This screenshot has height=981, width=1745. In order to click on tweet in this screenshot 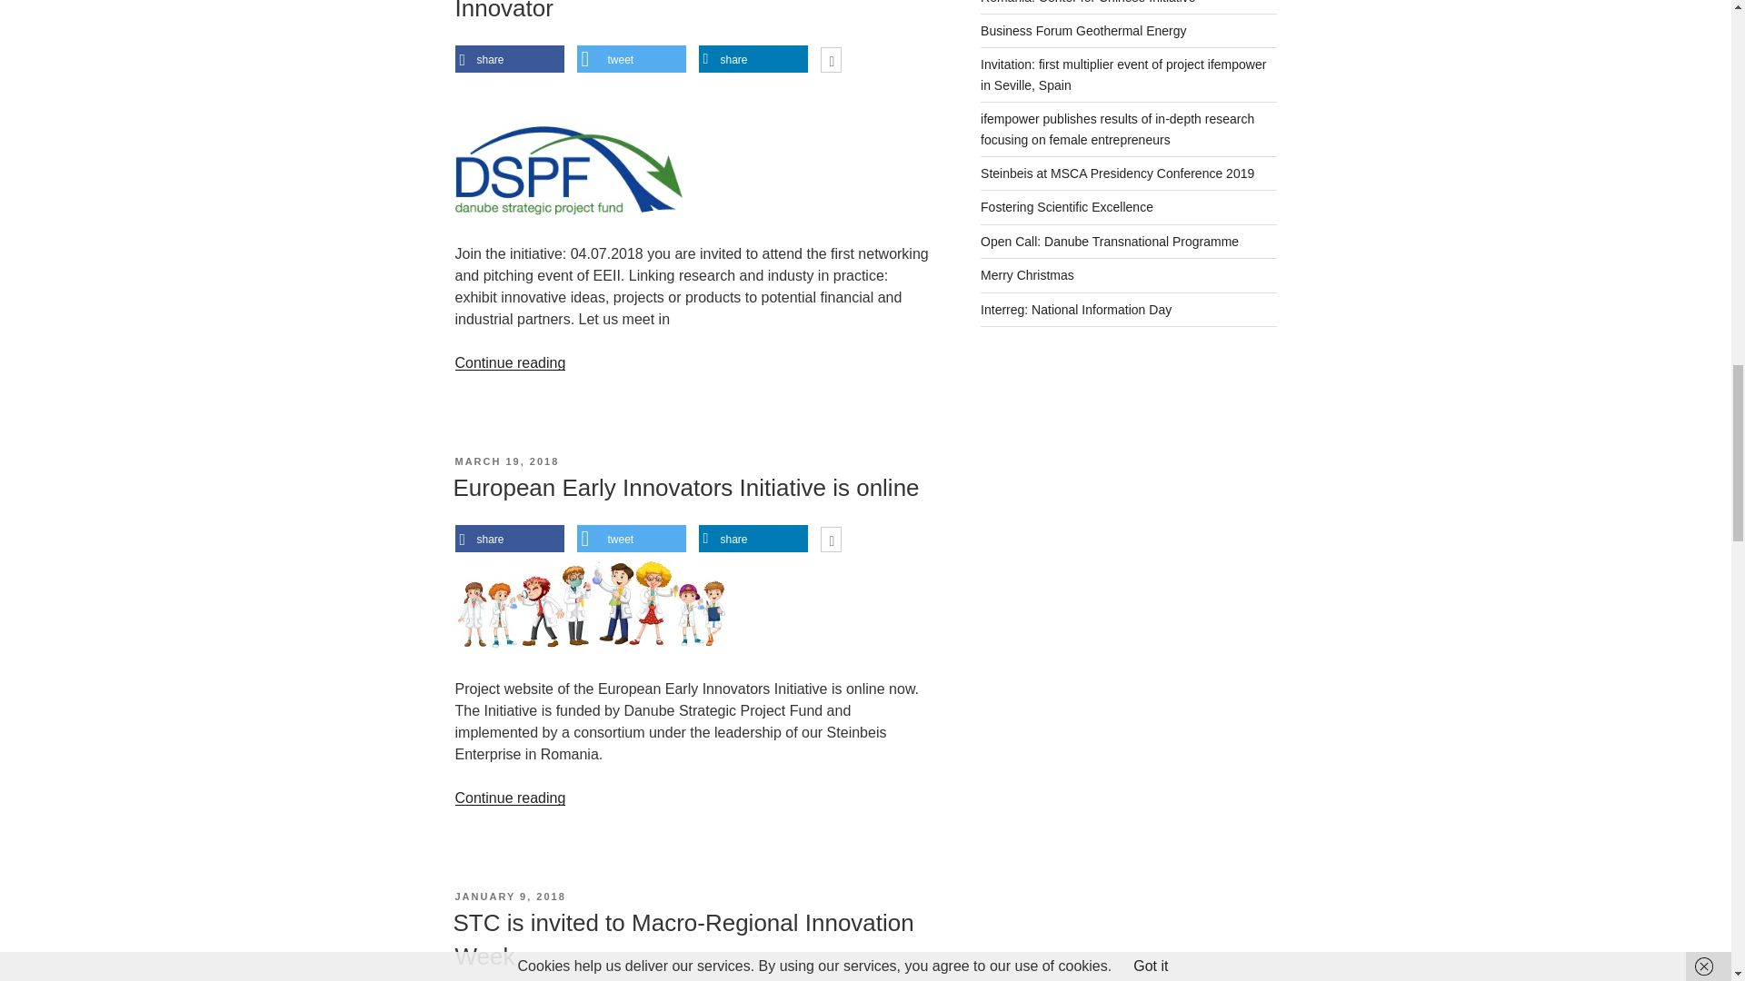, I will do `click(631, 539)`.